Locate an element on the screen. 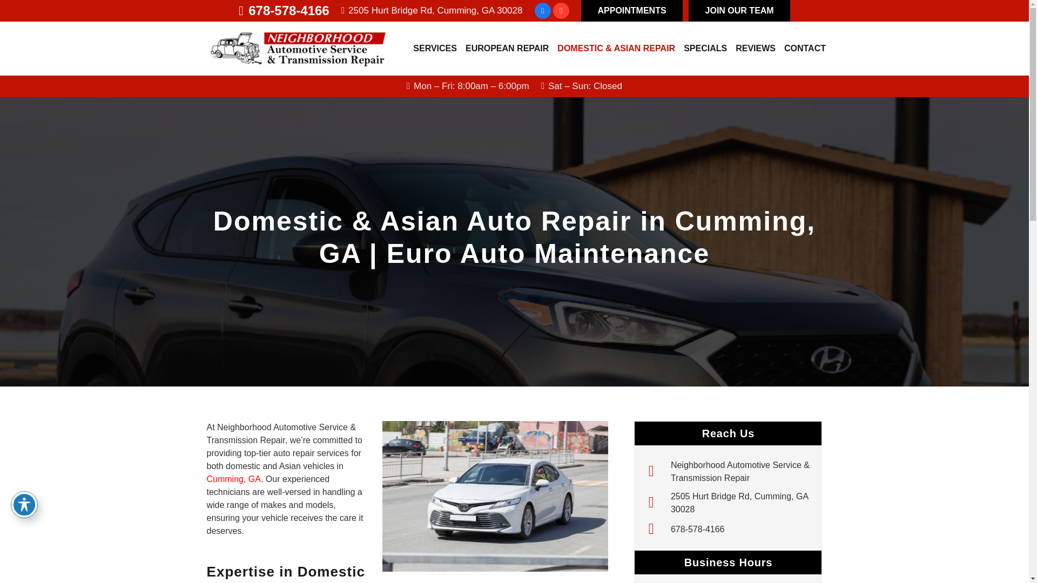  2505 Hurt Bridge Rd, Cumming, GA 30028 is located at coordinates (432, 10).